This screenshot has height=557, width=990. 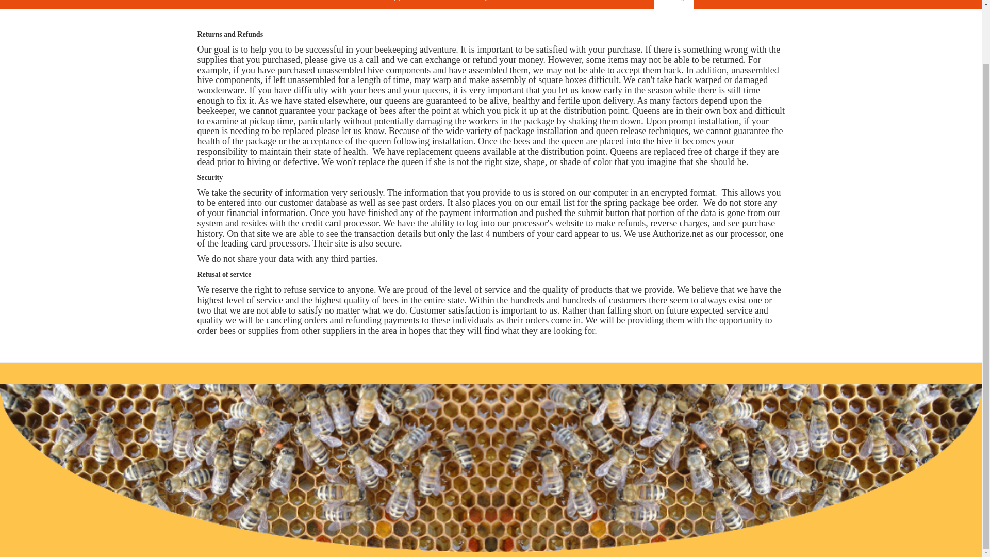 What do you see at coordinates (440, 4) in the screenshot?
I see `Bees` at bounding box center [440, 4].